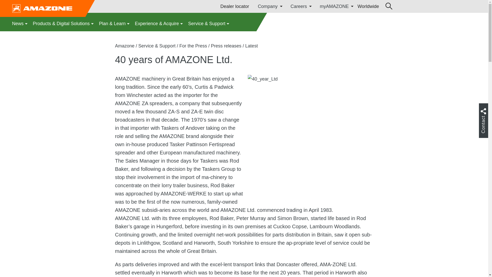  Describe the element at coordinates (20, 23) in the screenshot. I see `News` at that location.